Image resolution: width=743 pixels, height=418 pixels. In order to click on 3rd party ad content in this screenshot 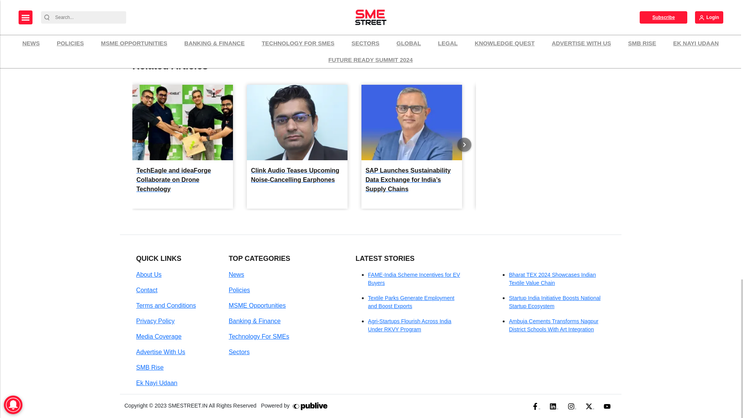, I will do `click(544, 15)`.